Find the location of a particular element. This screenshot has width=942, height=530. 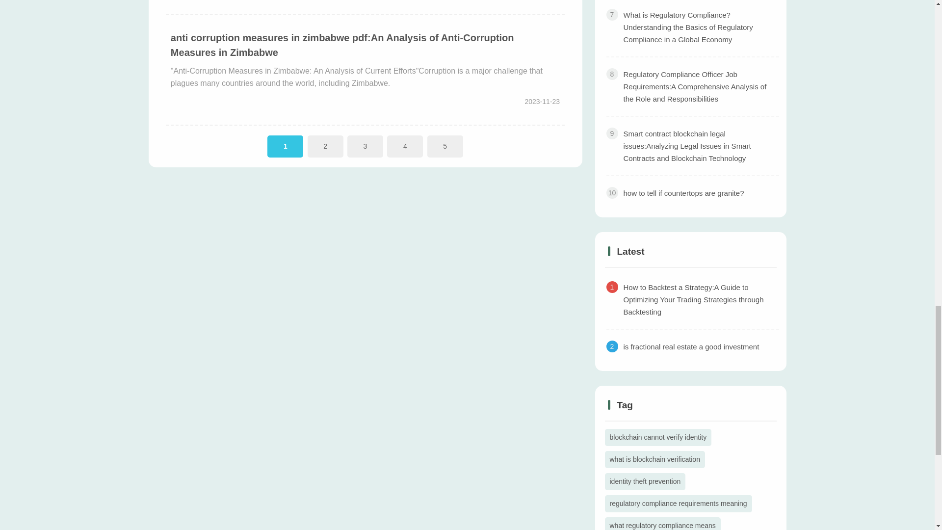

1 is located at coordinates (286, 146).